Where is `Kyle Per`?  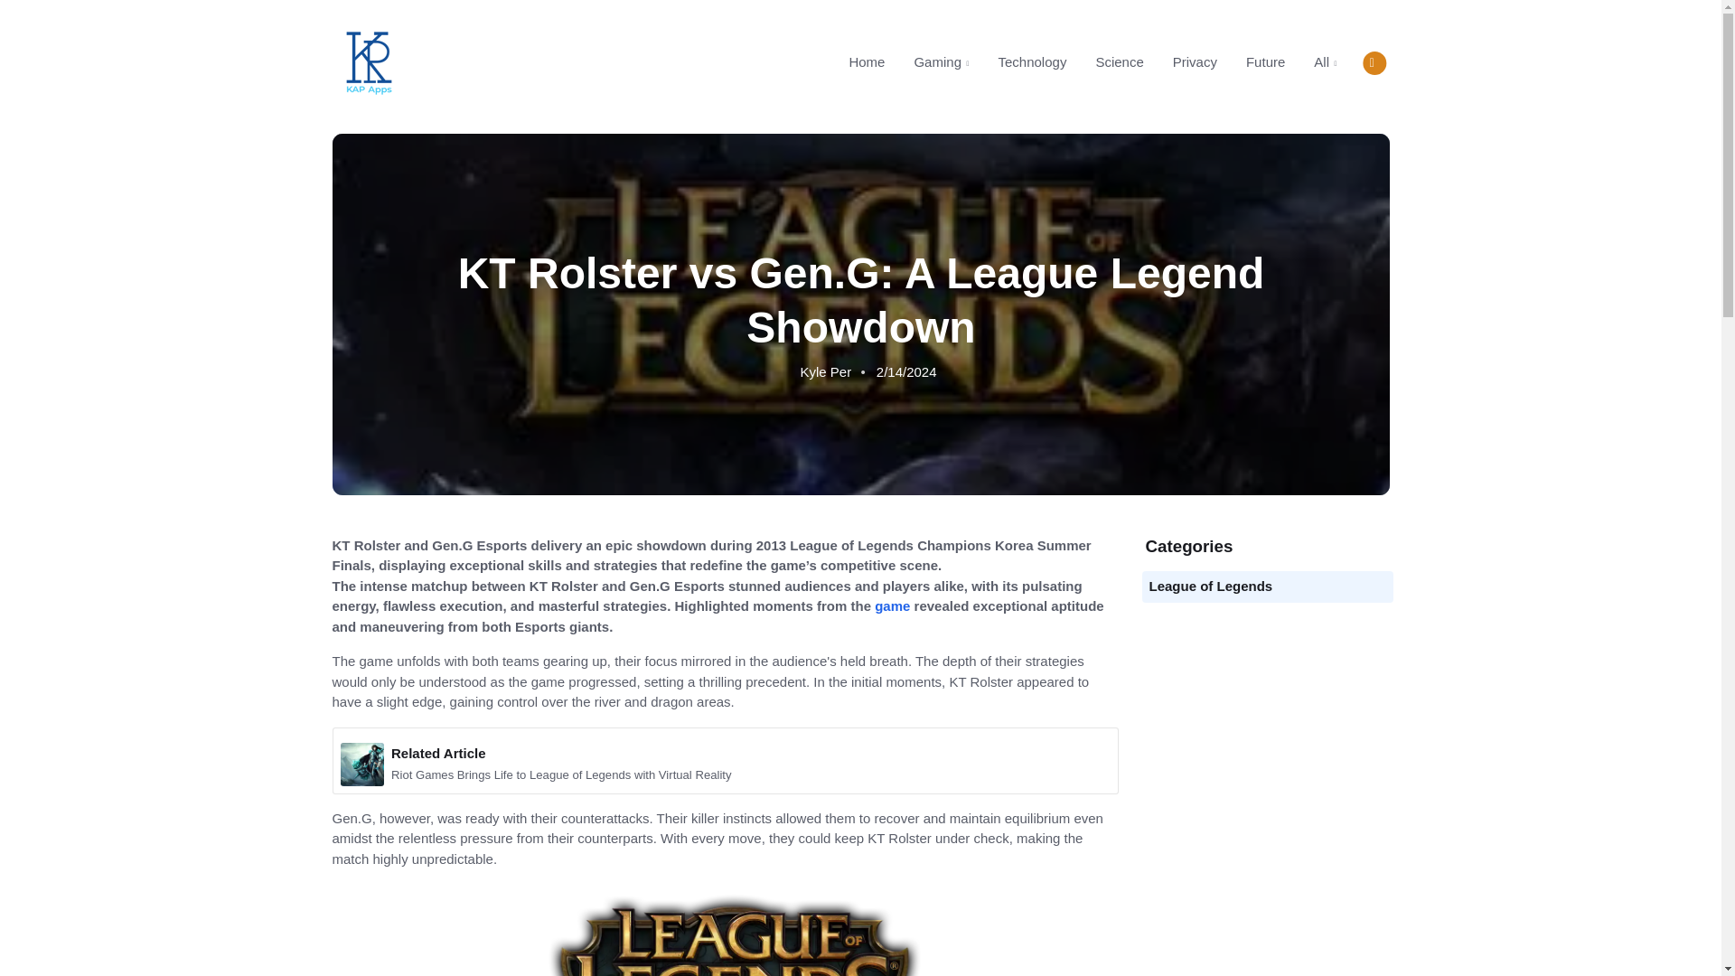 Kyle Per is located at coordinates (826, 371).